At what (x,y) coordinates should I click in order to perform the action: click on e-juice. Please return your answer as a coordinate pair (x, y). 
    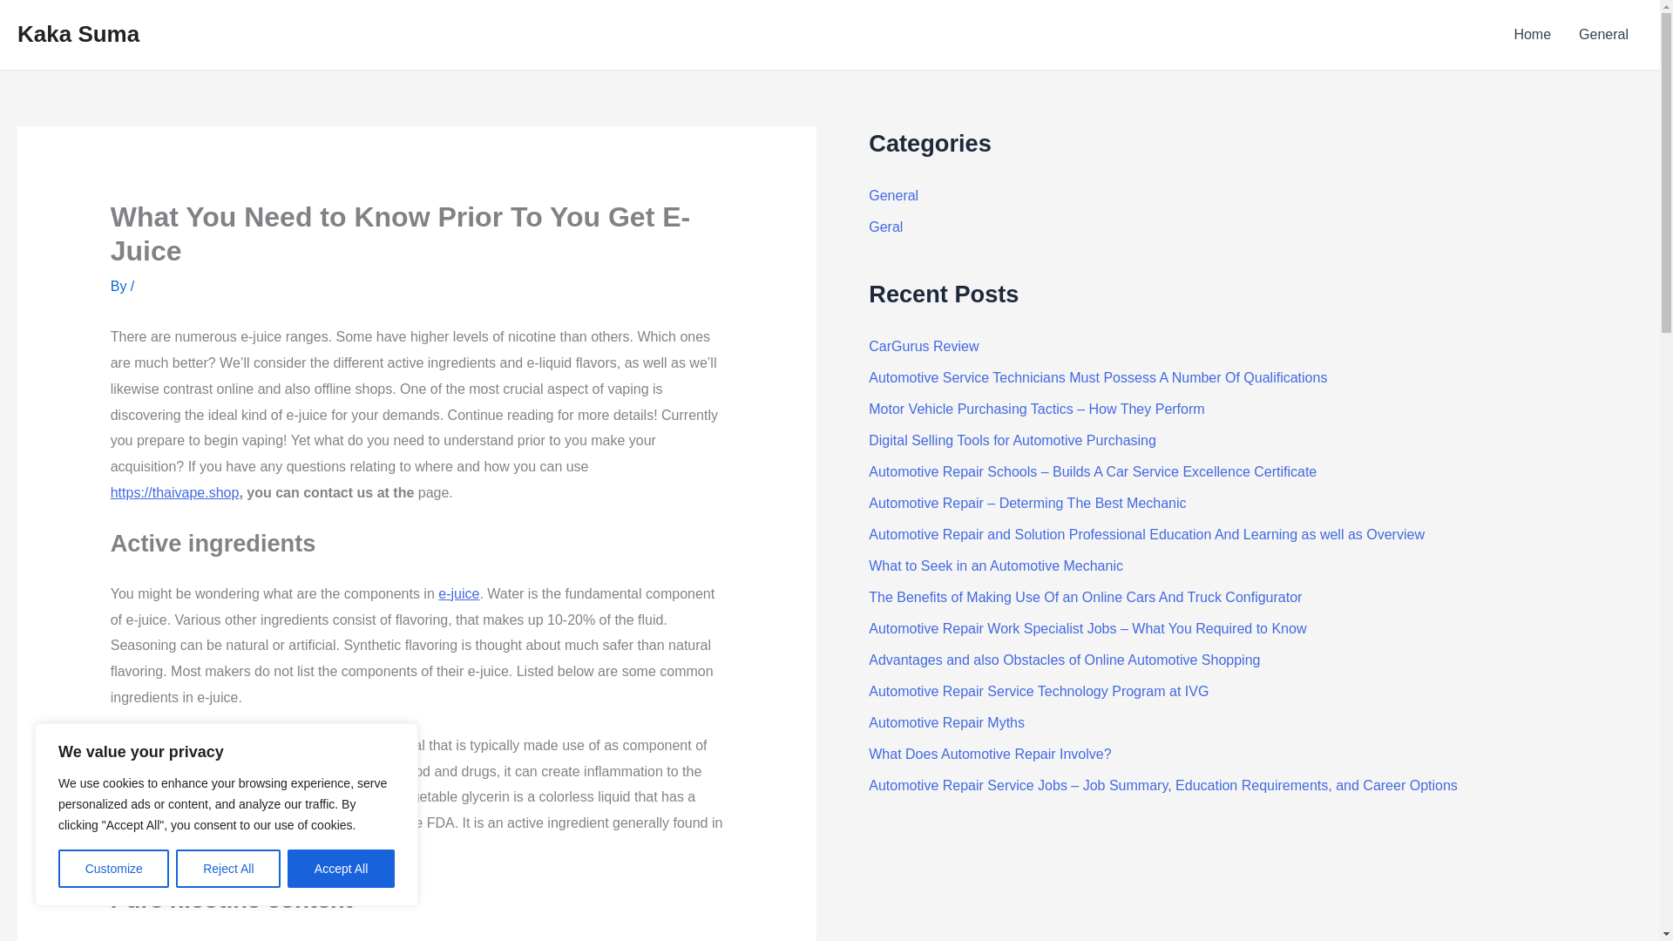
    Looking at the image, I should click on (458, 593).